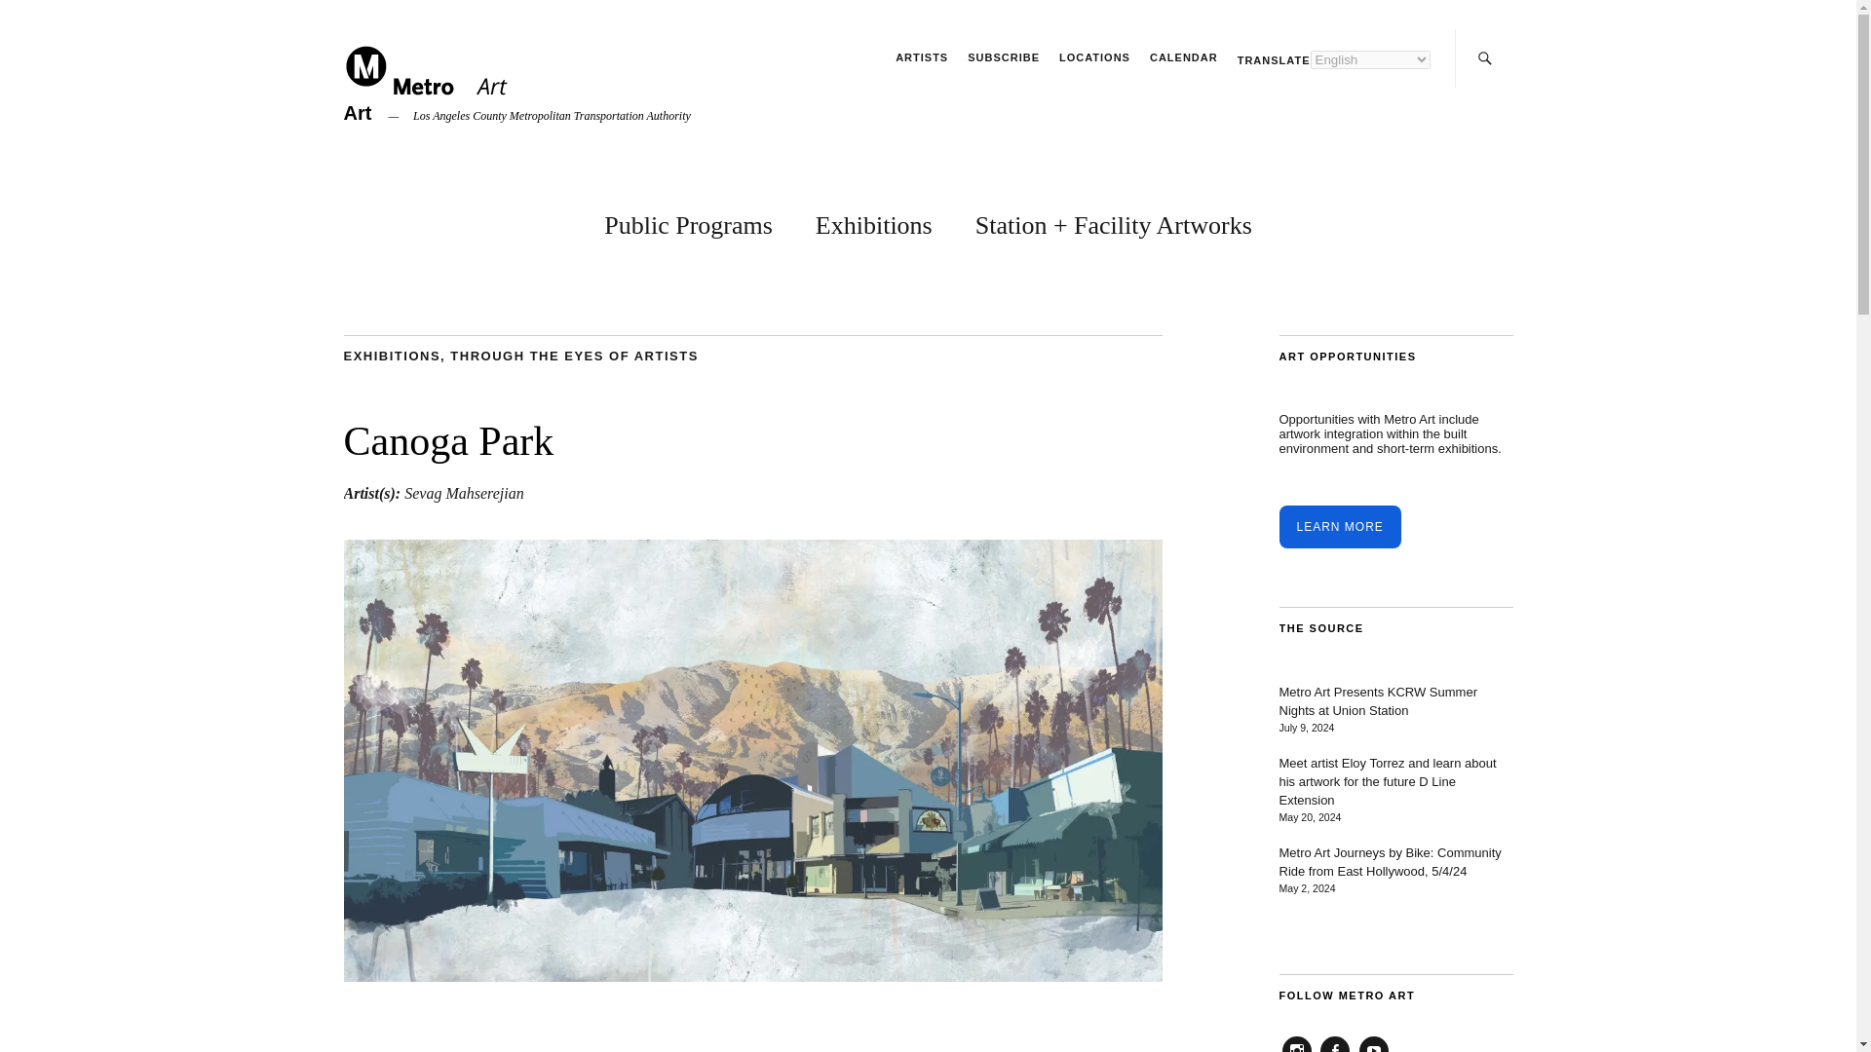 The height and width of the screenshot is (1052, 1871). What do you see at coordinates (1183, 56) in the screenshot?
I see `CALENDAR` at bounding box center [1183, 56].